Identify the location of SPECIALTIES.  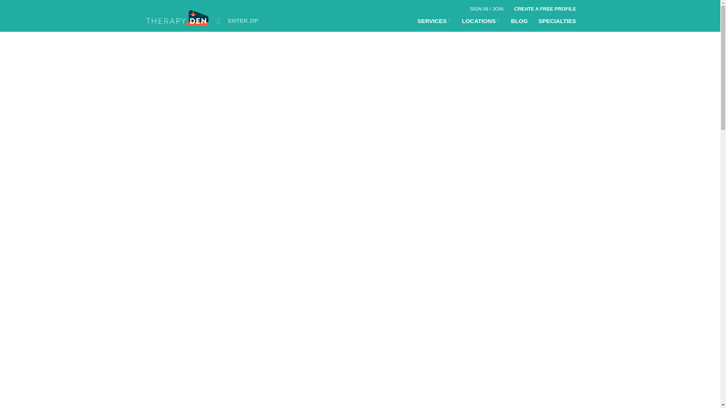
(557, 21).